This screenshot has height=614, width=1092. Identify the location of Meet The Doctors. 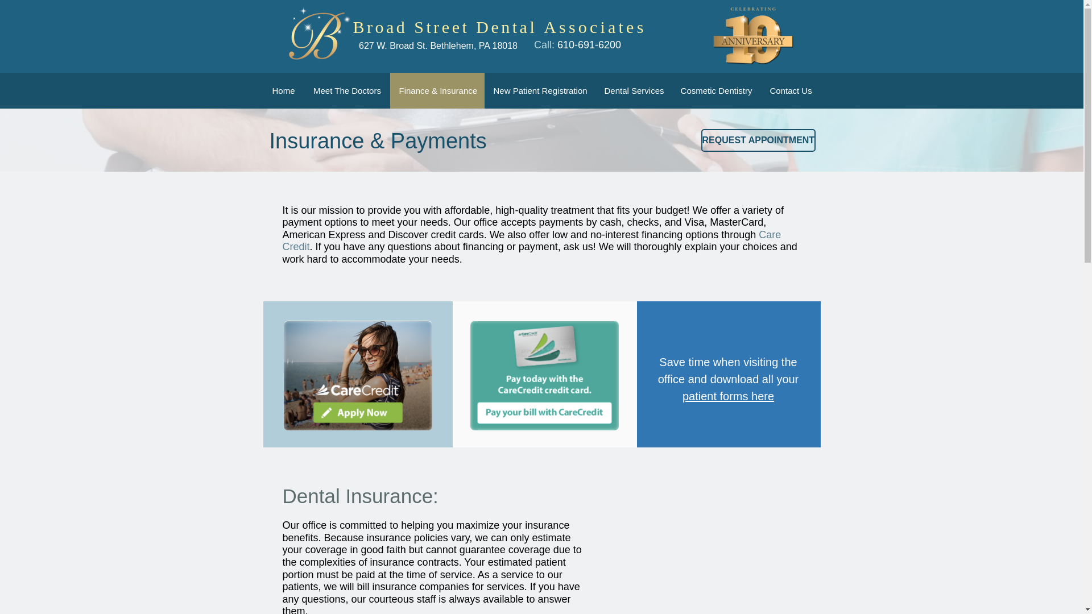
(346, 91).